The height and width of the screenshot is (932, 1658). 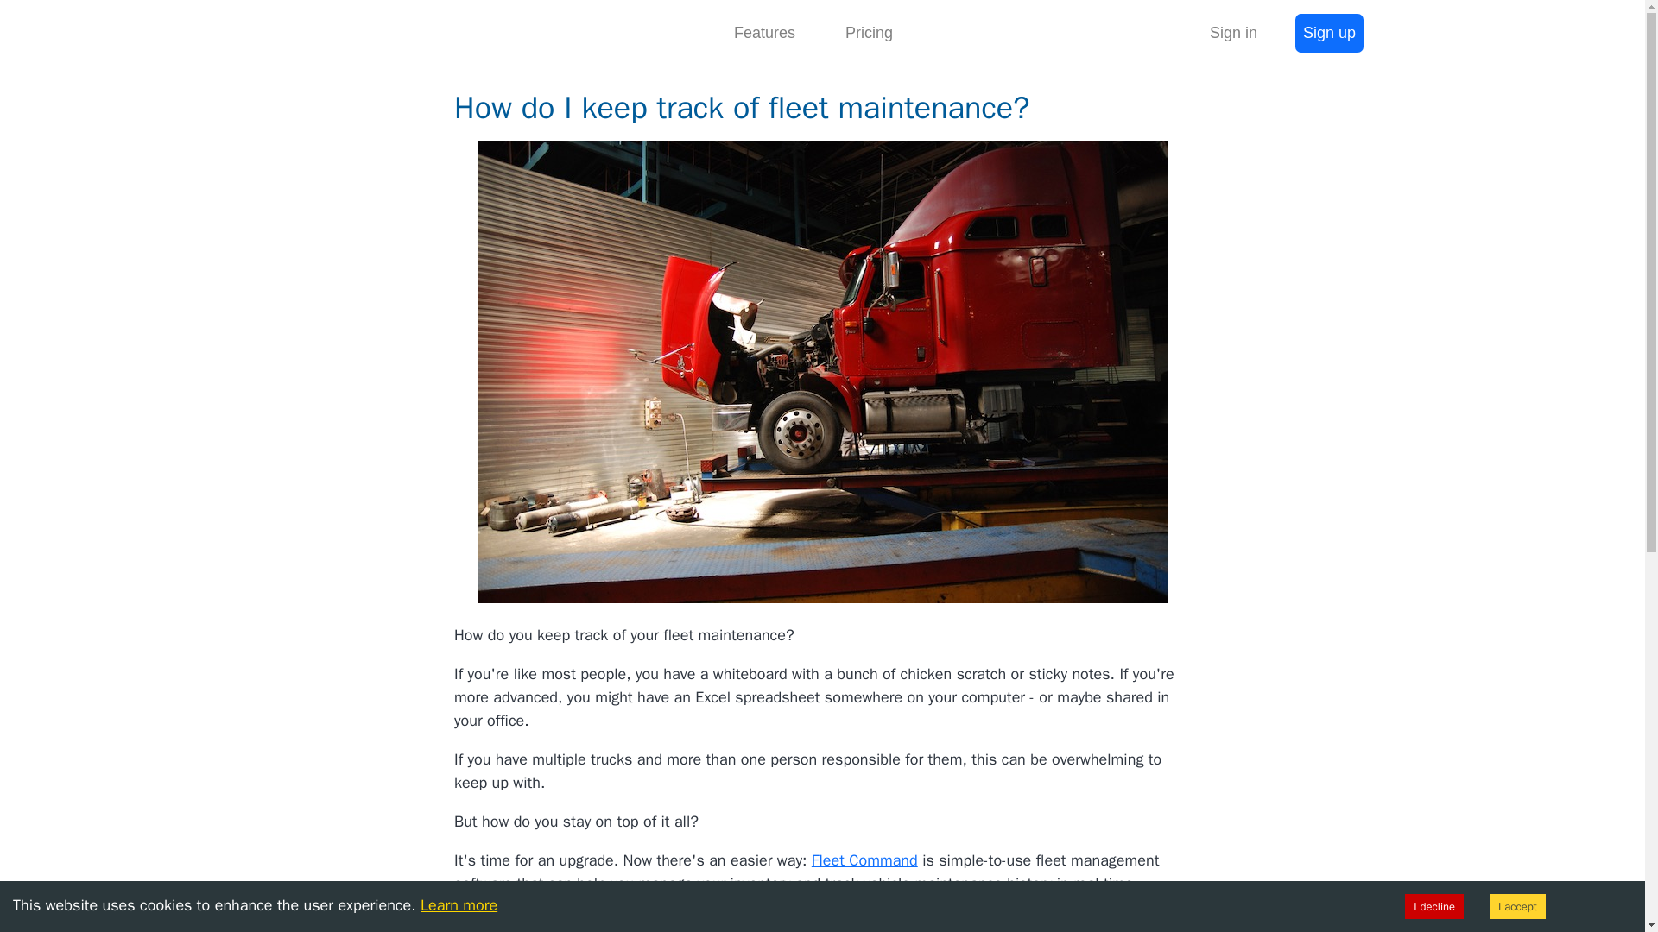 What do you see at coordinates (865, 860) in the screenshot?
I see `Fleet Command` at bounding box center [865, 860].